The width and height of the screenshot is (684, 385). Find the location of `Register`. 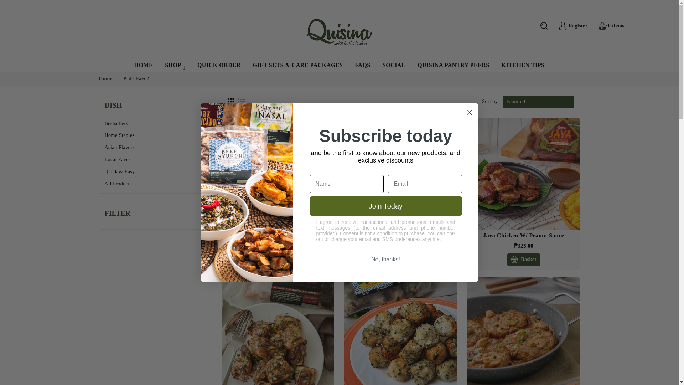

Register is located at coordinates (573, 26).